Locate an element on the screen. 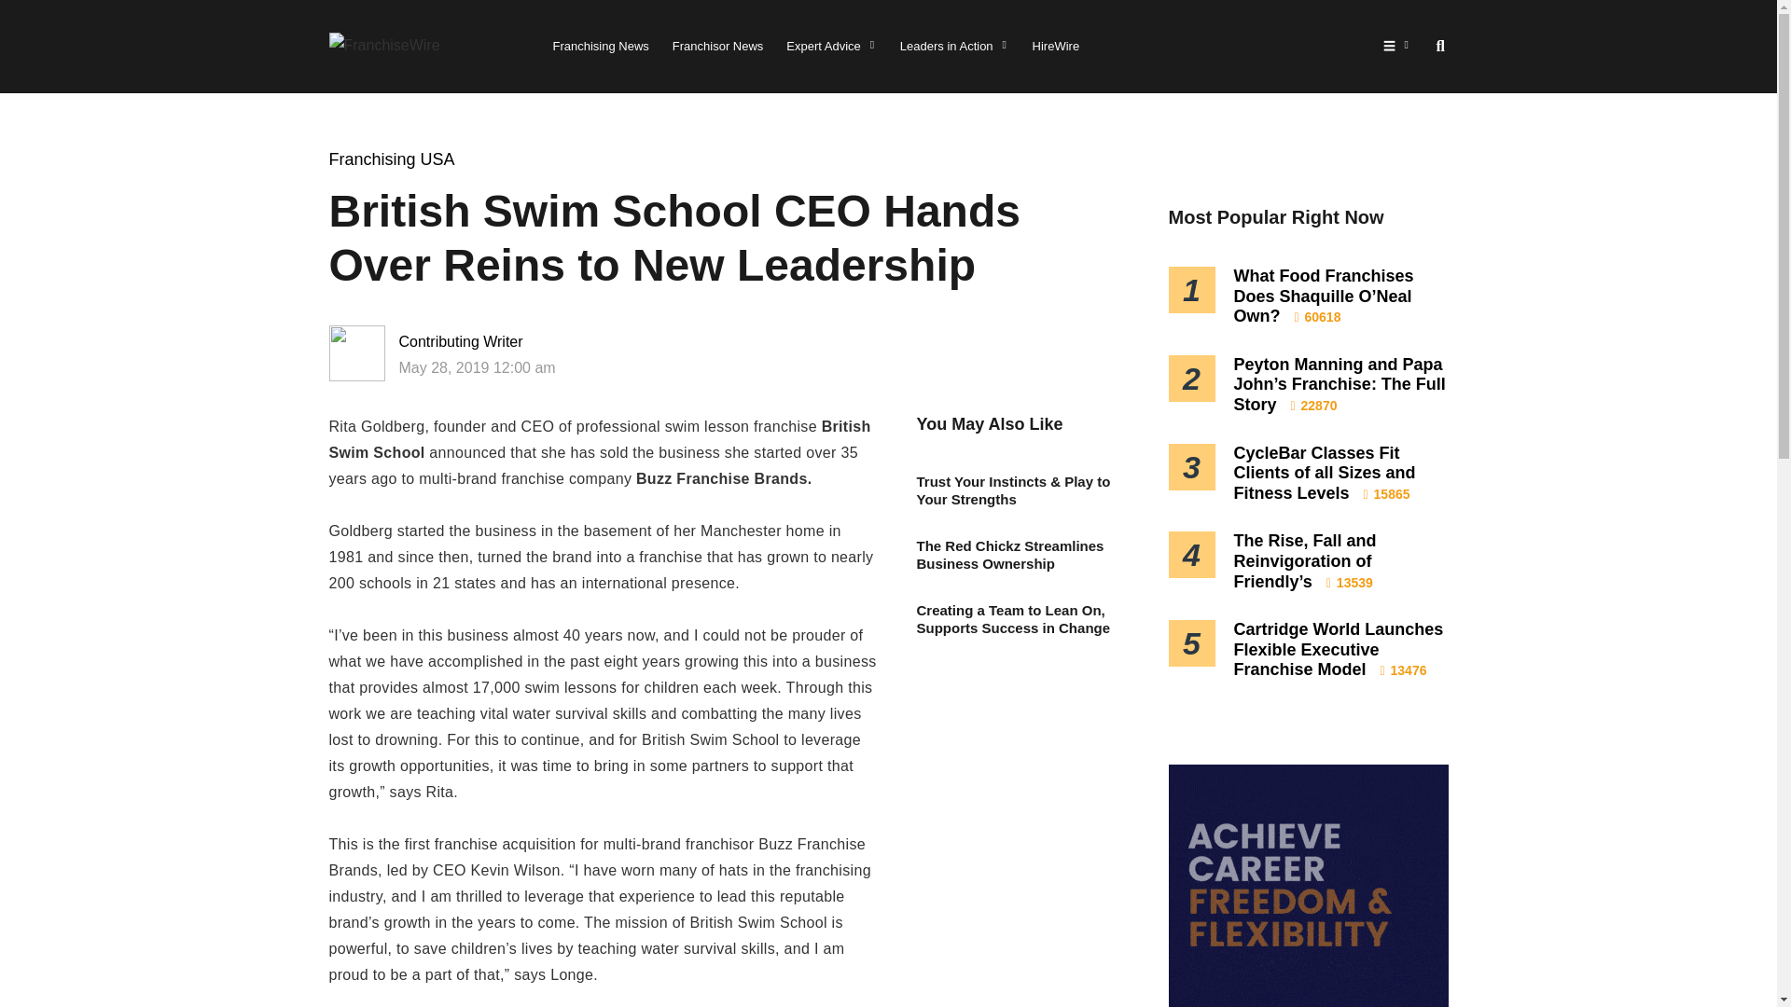 This screenshot has width=1791, height=1007. British Swim School is located at coordinates (599, 439).